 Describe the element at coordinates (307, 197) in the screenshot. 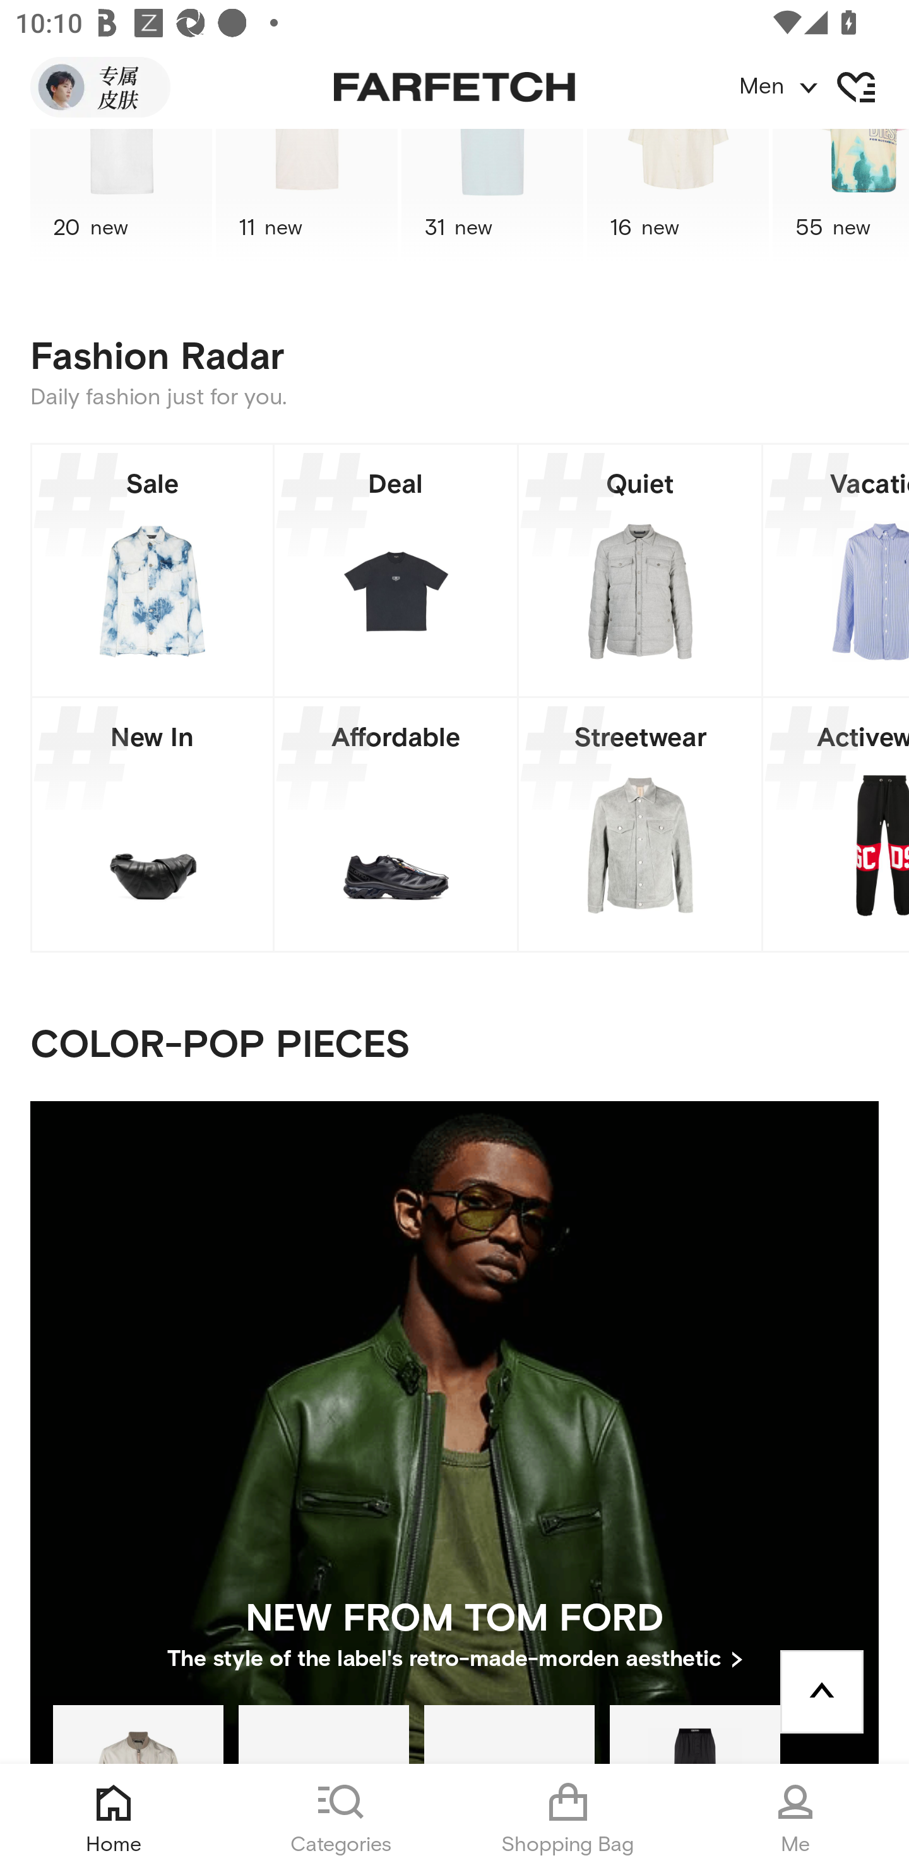

I see `11  new` at that location.